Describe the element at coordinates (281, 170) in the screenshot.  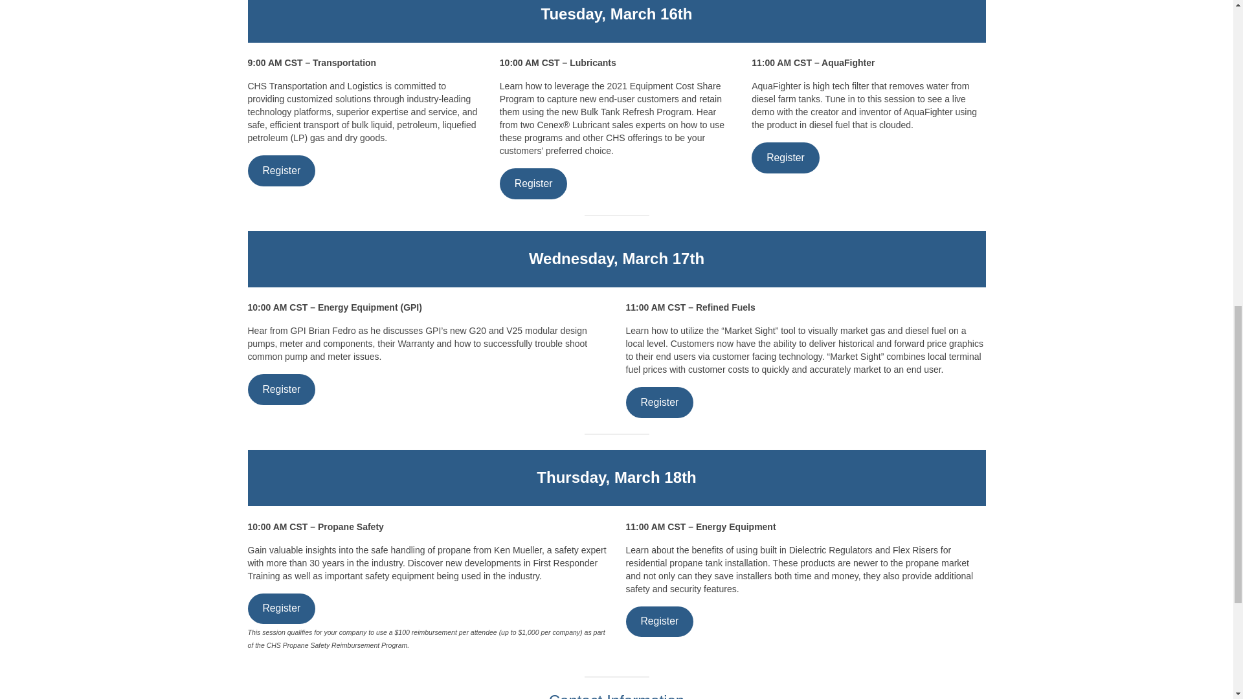
I see `Register` at that location.